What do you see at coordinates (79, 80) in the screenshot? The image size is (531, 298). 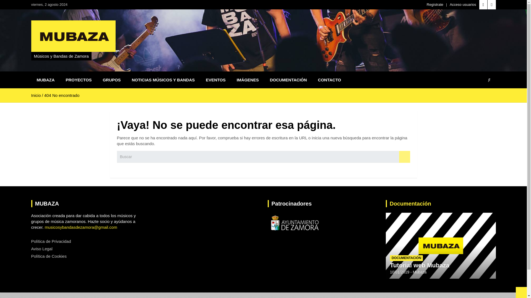 I see `PROYECTOS` at bounding box center [79, 80].